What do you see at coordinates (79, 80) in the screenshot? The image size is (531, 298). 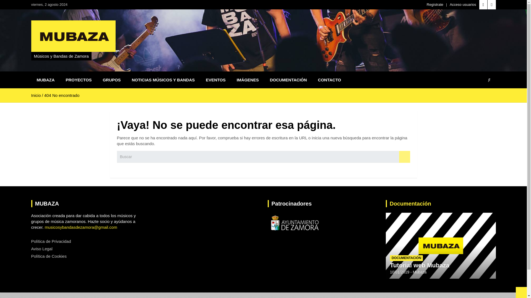 I see `PROYECTOS` at bounding box center [79, 80].